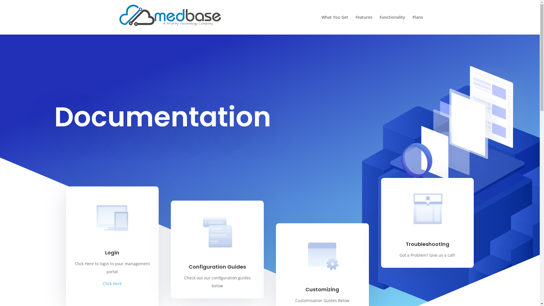 The height and width of the screenshot is (306, 544). I want to click on Features, so click(364, 25).